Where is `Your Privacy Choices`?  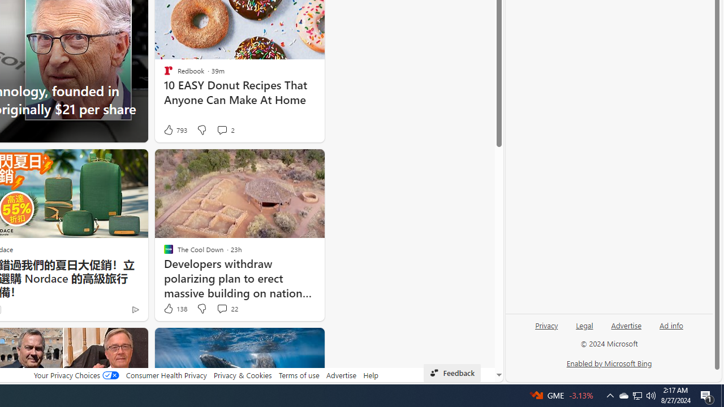
Your Privacy Choices is located at coordinates (76, 375).